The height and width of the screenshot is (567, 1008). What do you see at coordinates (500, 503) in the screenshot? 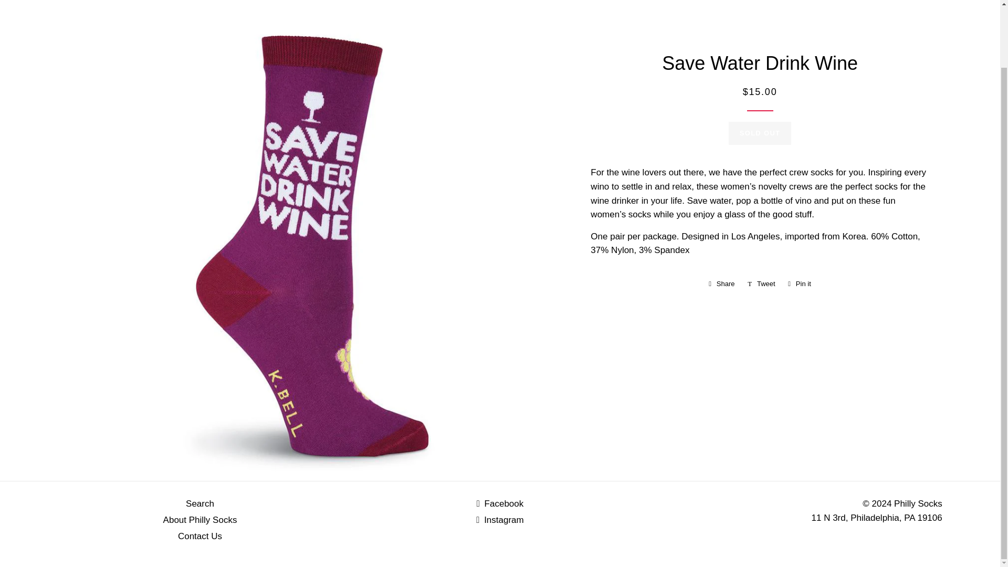
I see `Tweet on Twitter` at bounding box center [500, 503].